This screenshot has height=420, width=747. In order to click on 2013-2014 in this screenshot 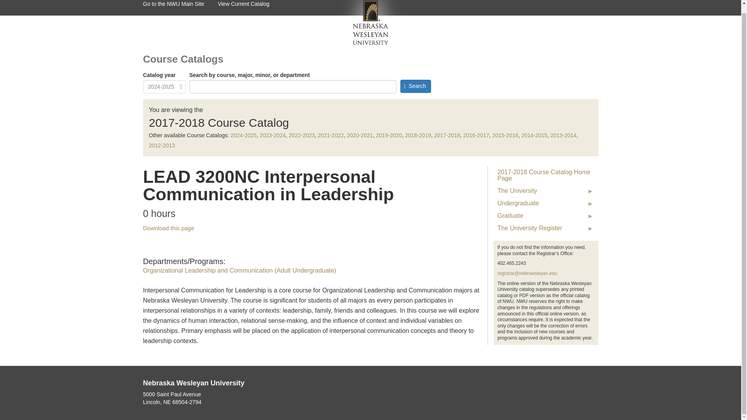, I will do `click(563, 135)`.